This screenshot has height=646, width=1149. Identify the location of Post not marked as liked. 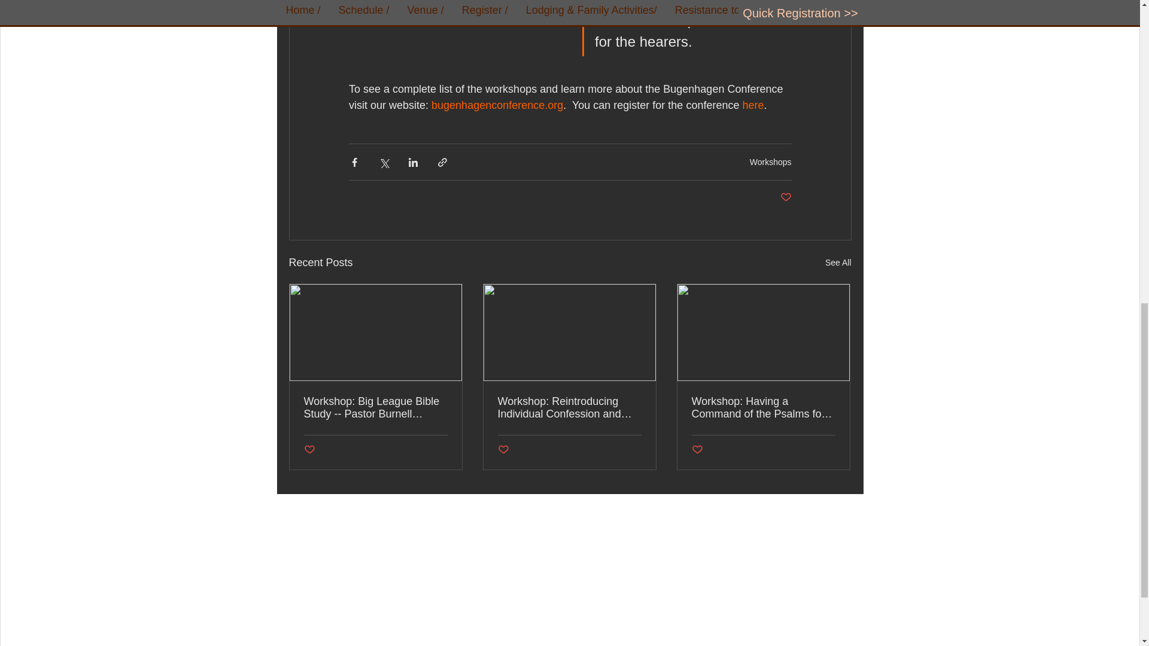
(503, 450).